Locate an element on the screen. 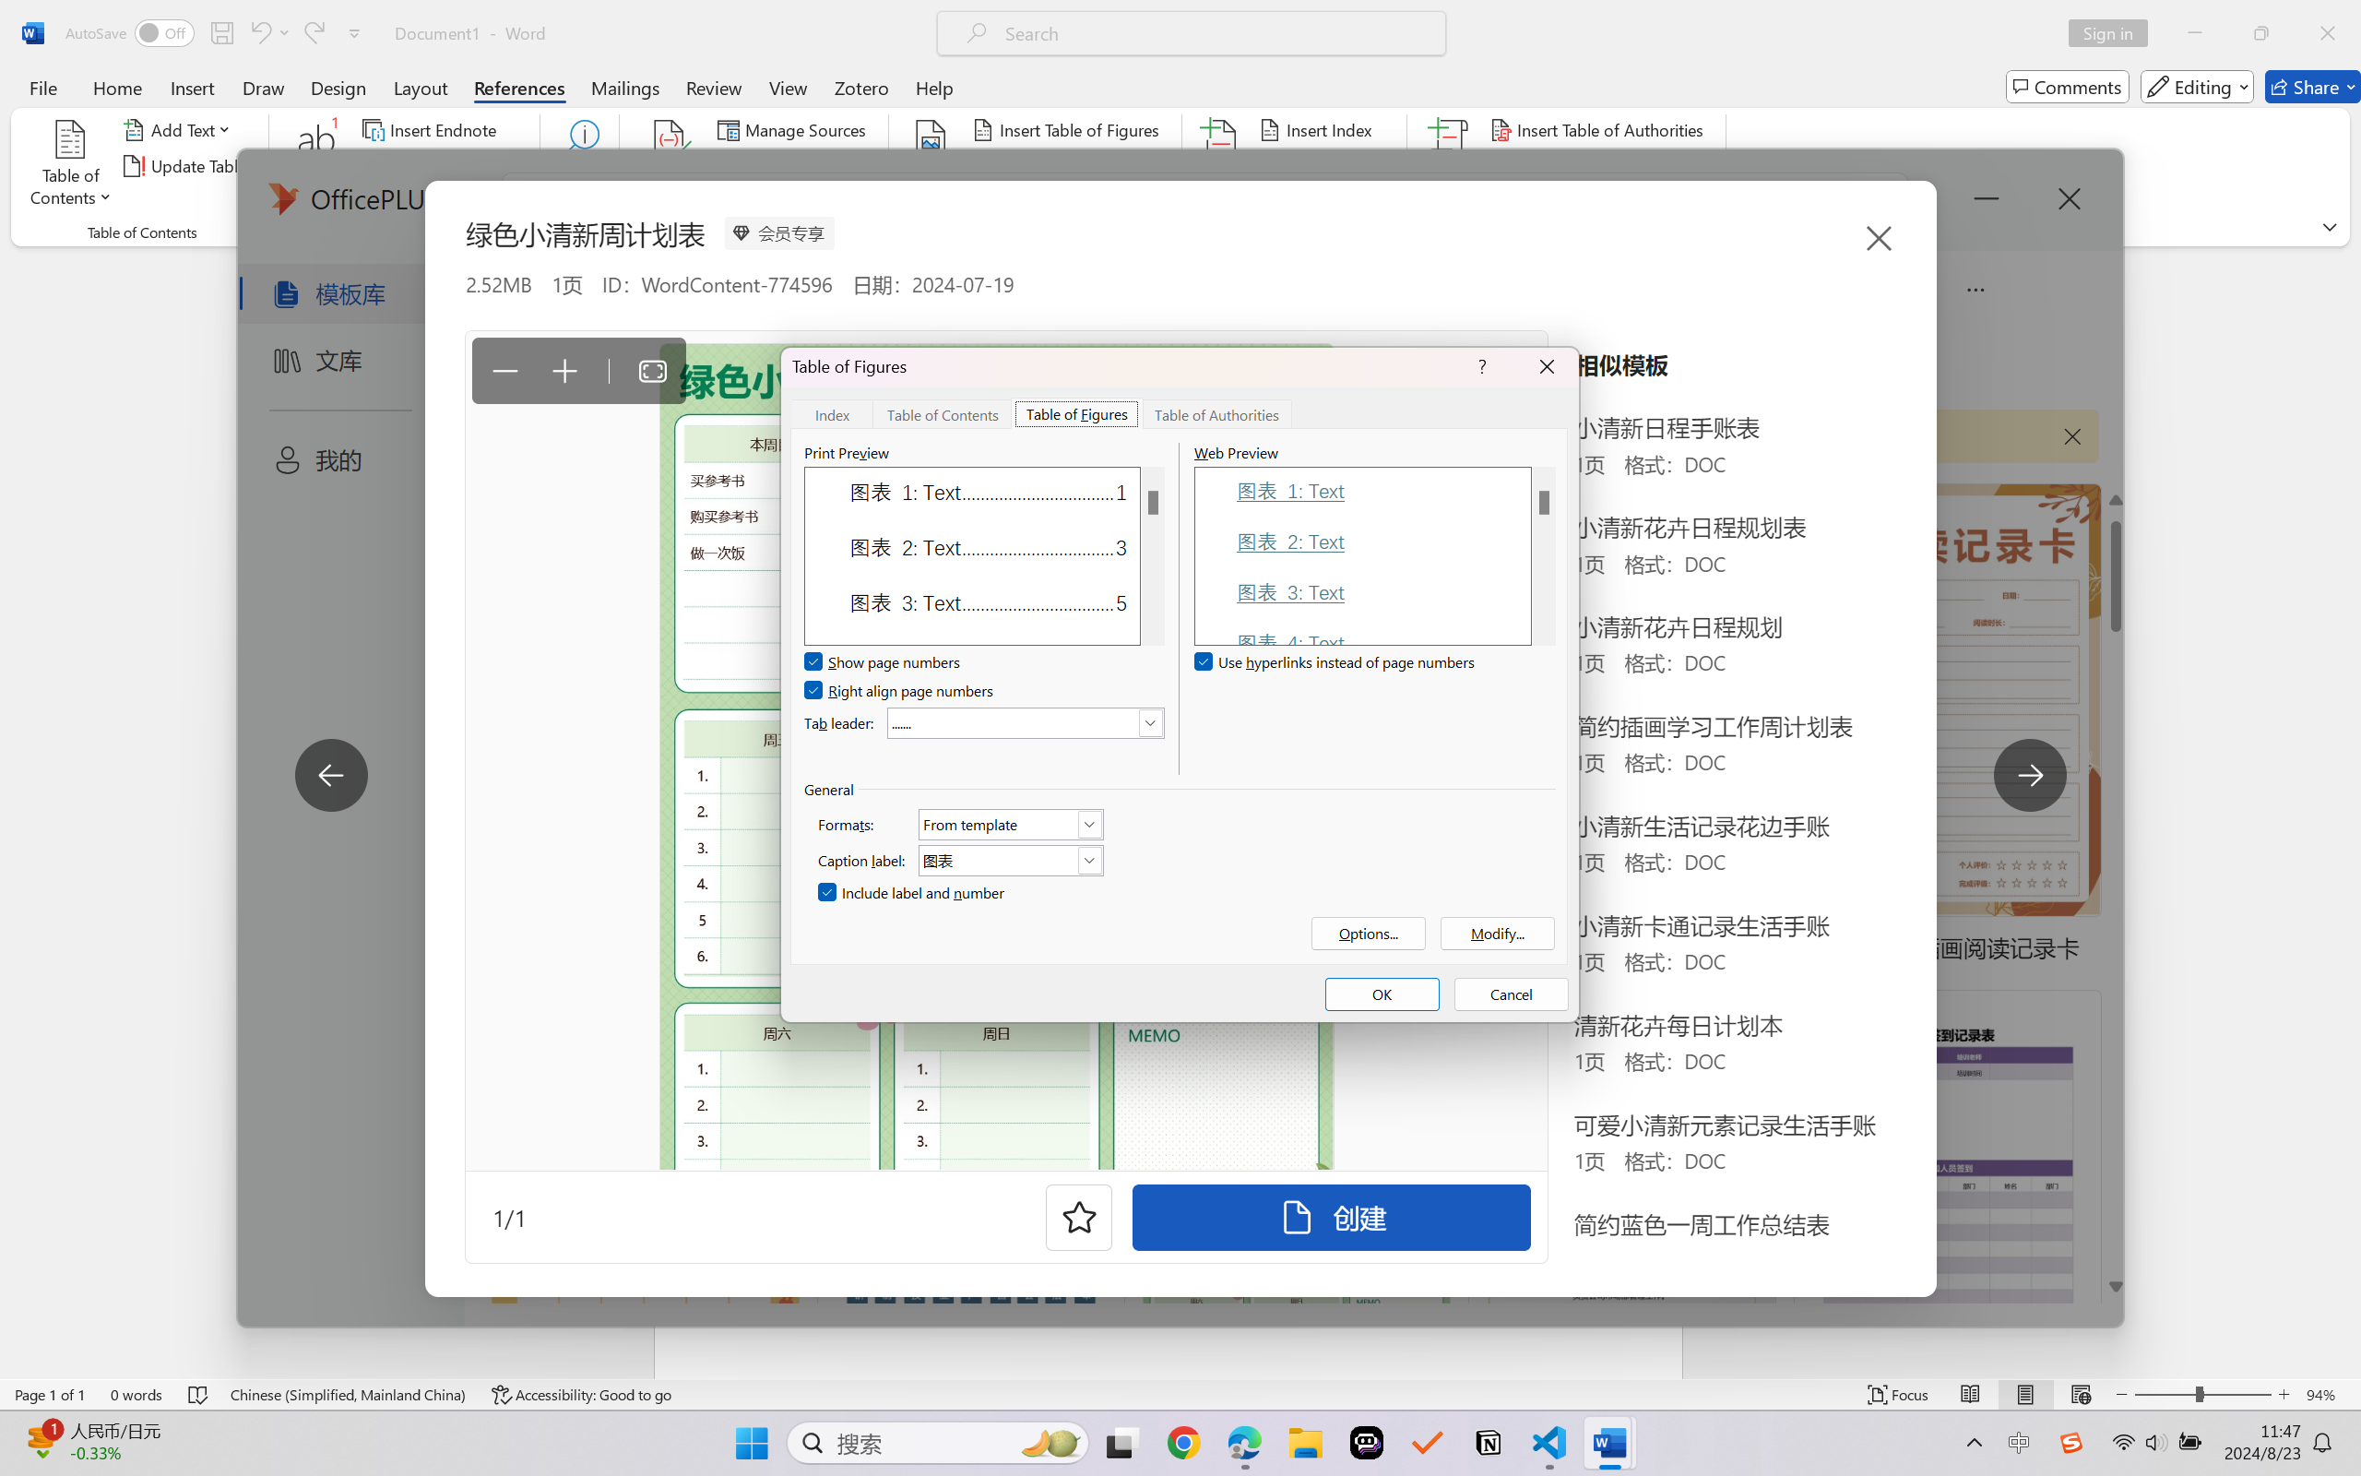  Update Table is located at coordinates (1555, 166).